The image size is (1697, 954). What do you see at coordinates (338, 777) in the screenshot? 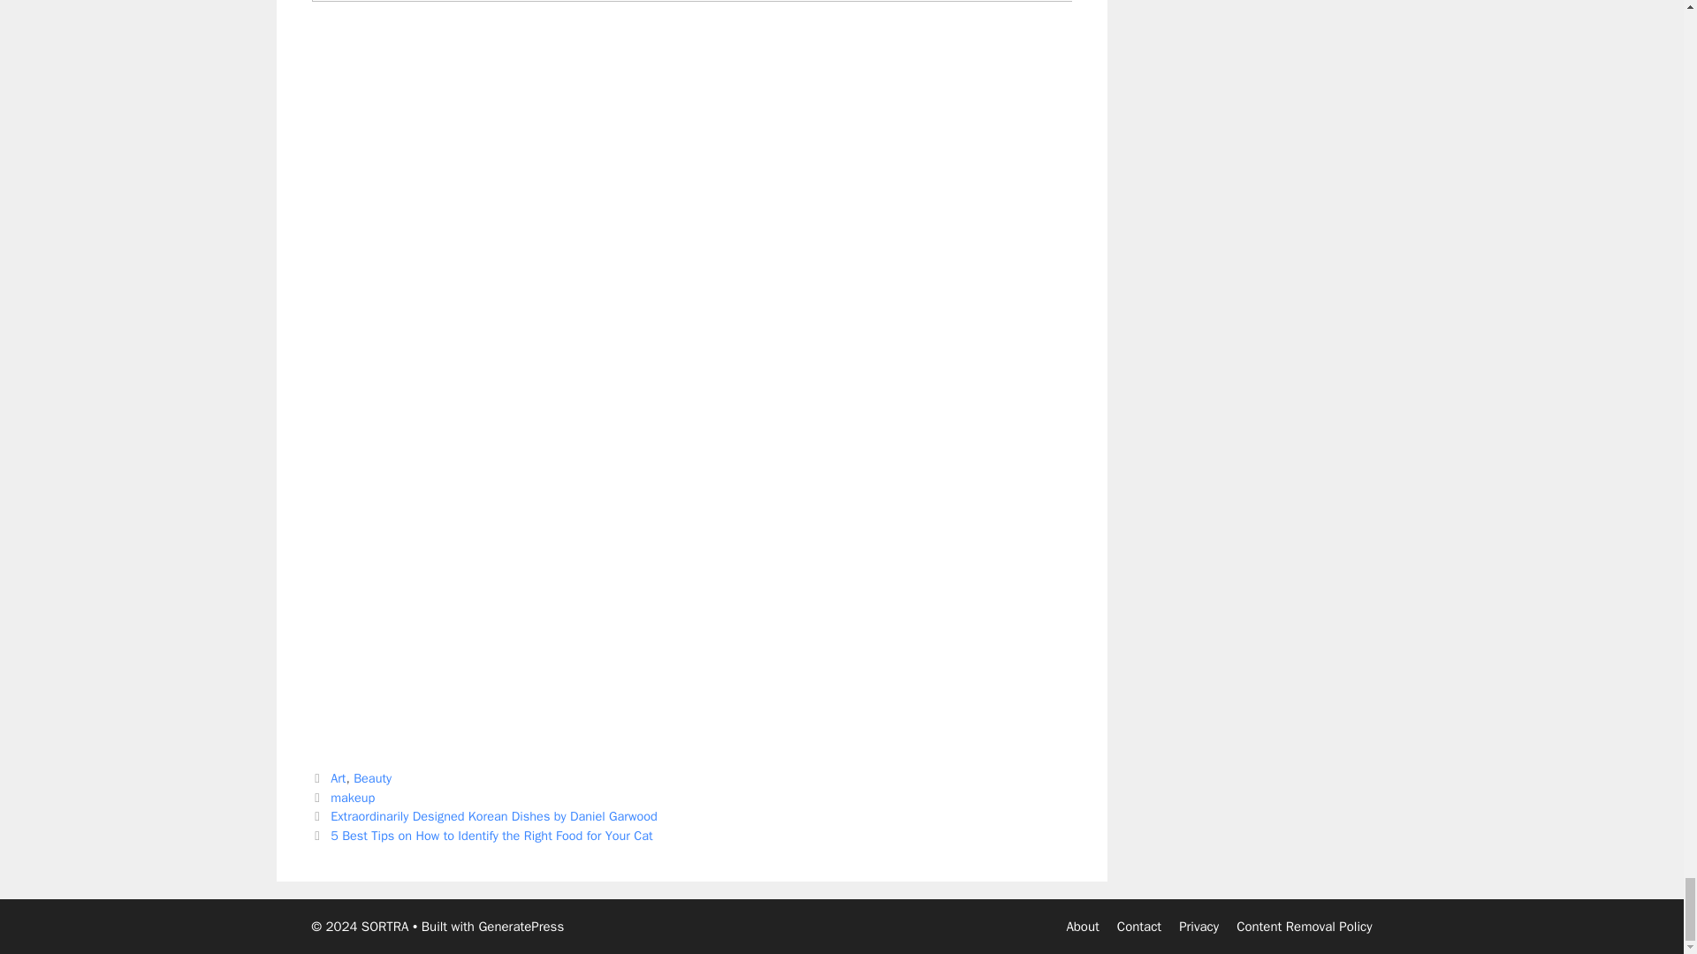
I see `Art` at bounding box center [338, 777].